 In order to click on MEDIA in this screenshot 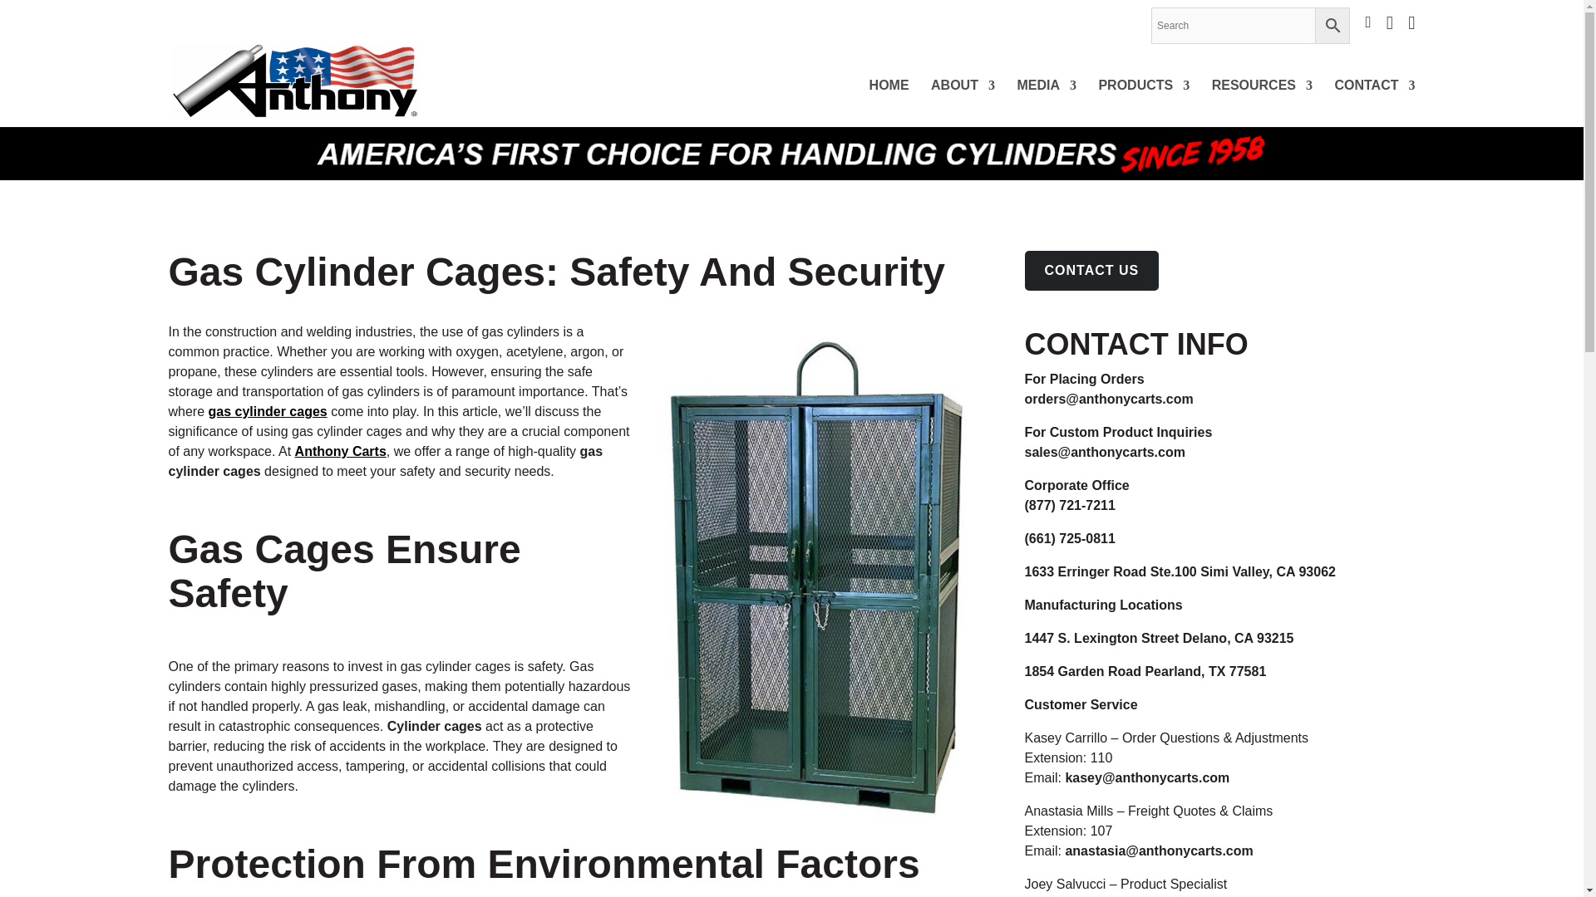, I will do `click(1046, 101)`.